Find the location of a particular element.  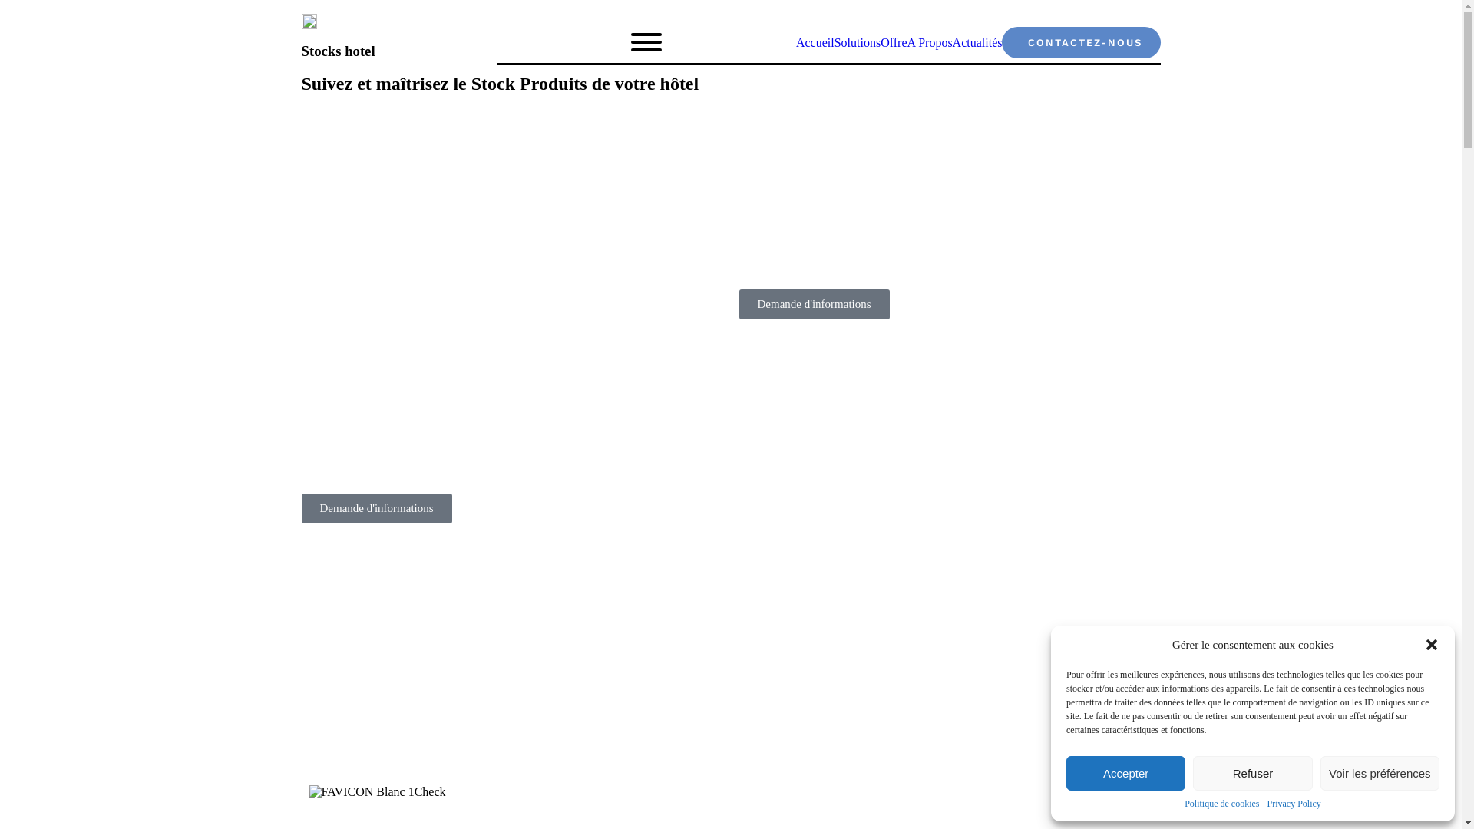

Offre is located at coordinates (894, 43).